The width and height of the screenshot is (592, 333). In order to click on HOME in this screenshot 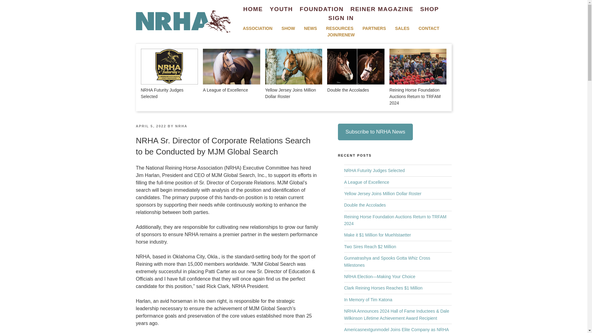, I will do `click(253, 9)`.